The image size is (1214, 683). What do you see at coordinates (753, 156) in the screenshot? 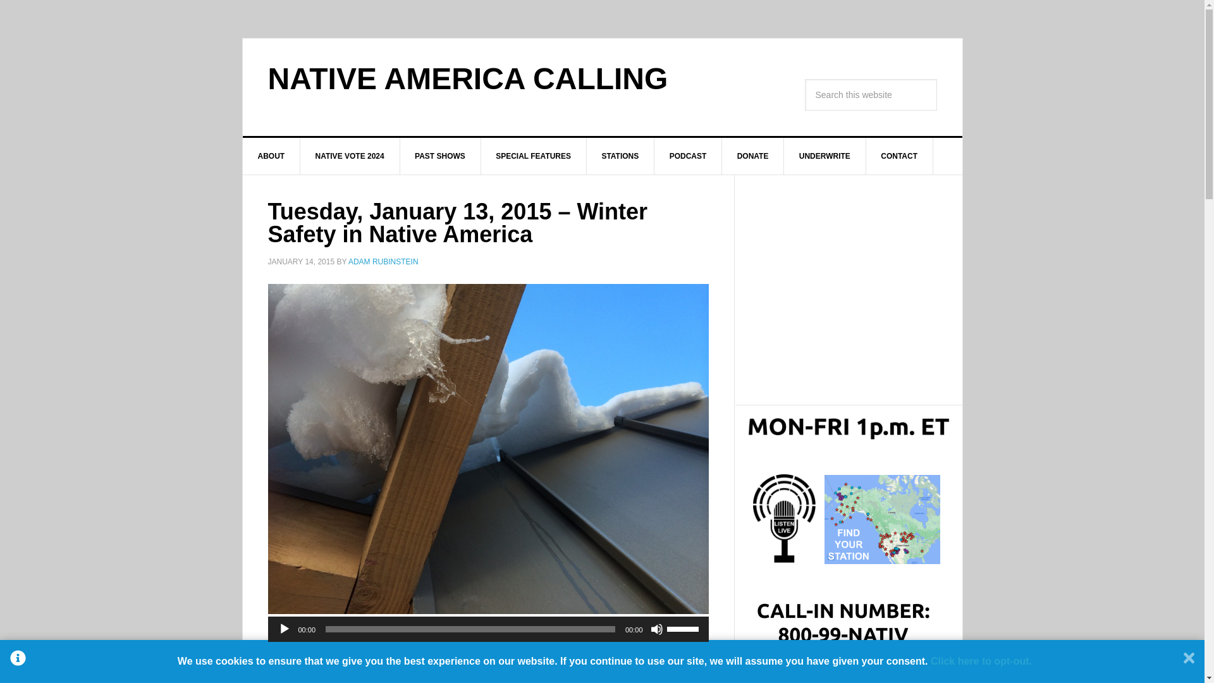
I see `DONATE` at bounding box center [753, 156].